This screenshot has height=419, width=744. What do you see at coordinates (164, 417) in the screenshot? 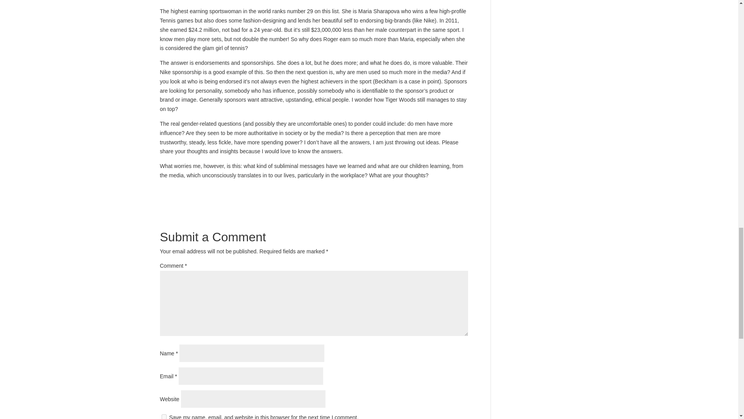
I see `yes` at bounding box center [164, 417].